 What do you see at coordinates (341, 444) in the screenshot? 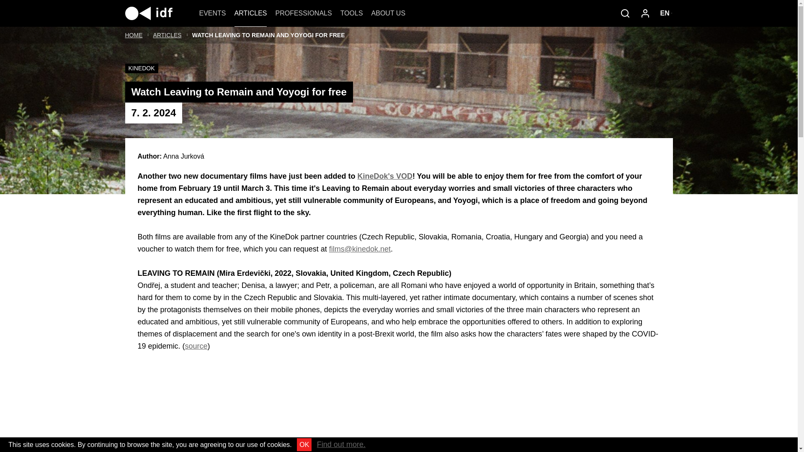
I see `Find out more.` at bounding box center [341, 444].